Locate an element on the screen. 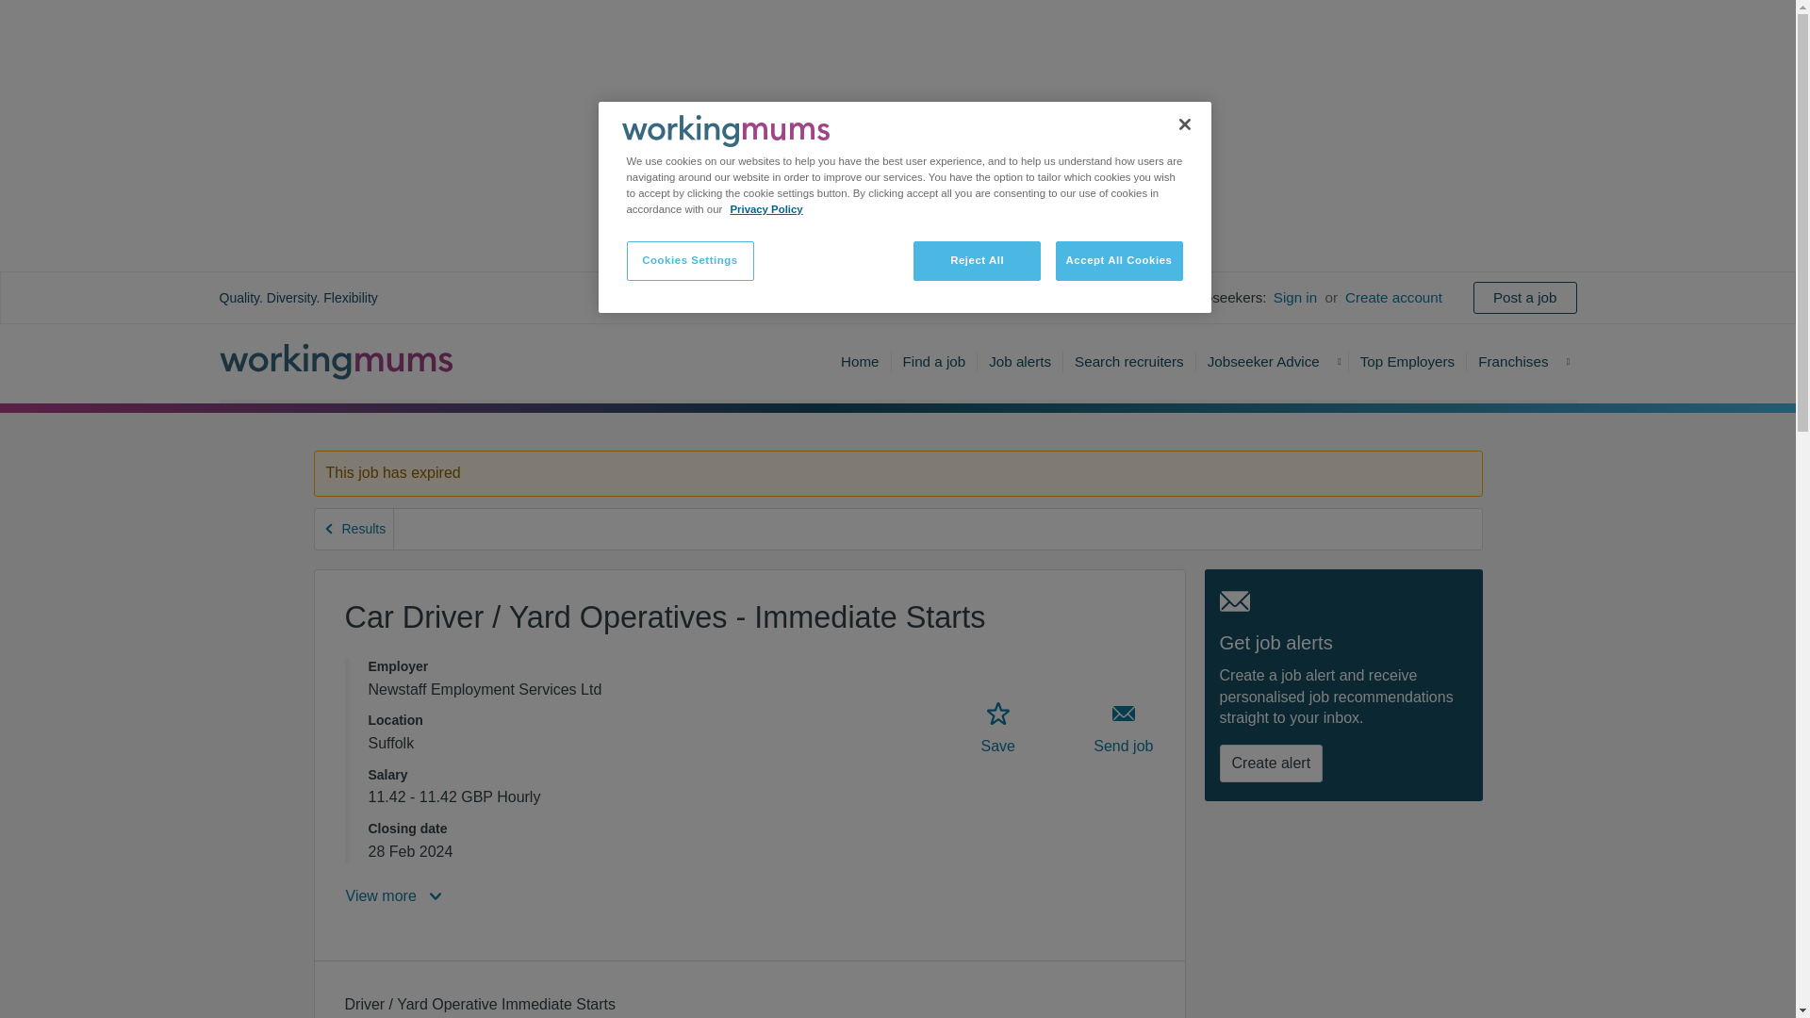 Image resolution: width=1810 pixels, height=1018 pixels. Results is located at coordinates (354, 530).